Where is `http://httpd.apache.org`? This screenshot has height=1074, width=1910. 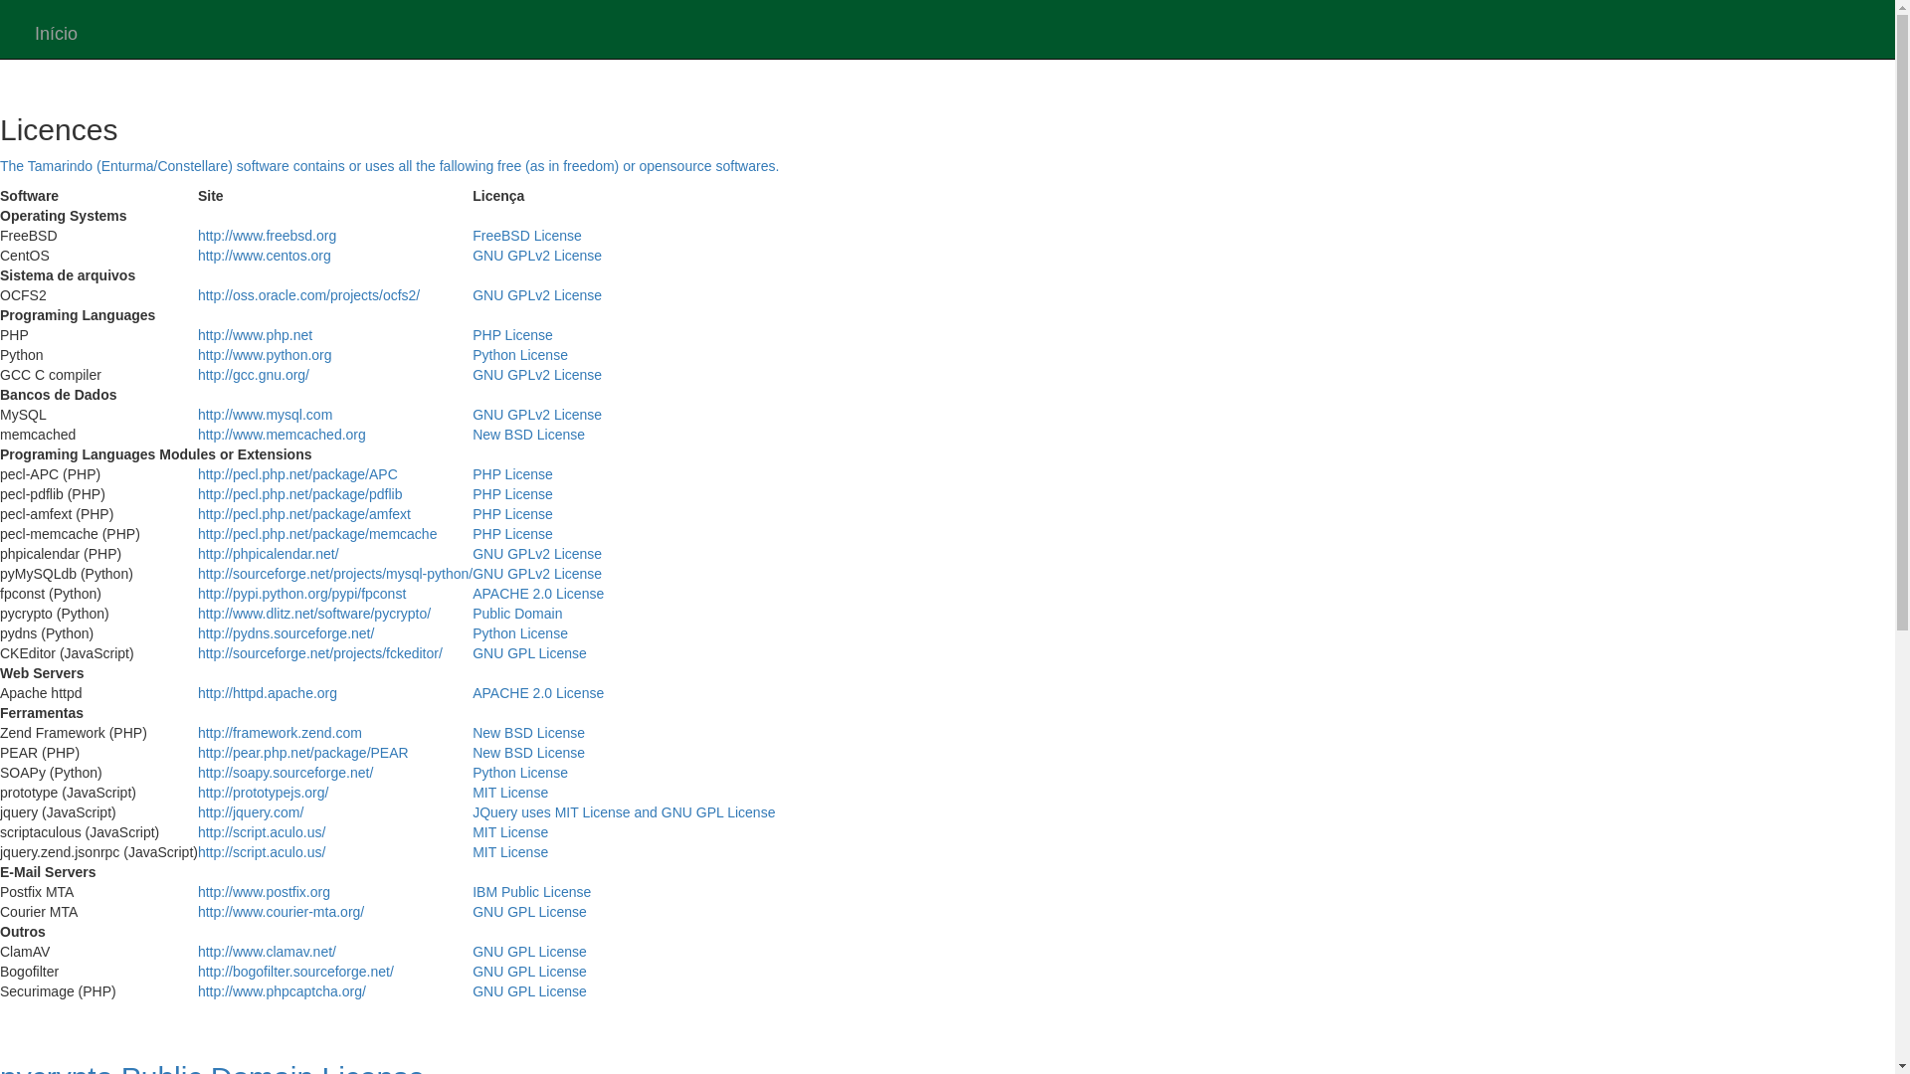
http://httpd.apache.org is located at coordinates (268, 693).